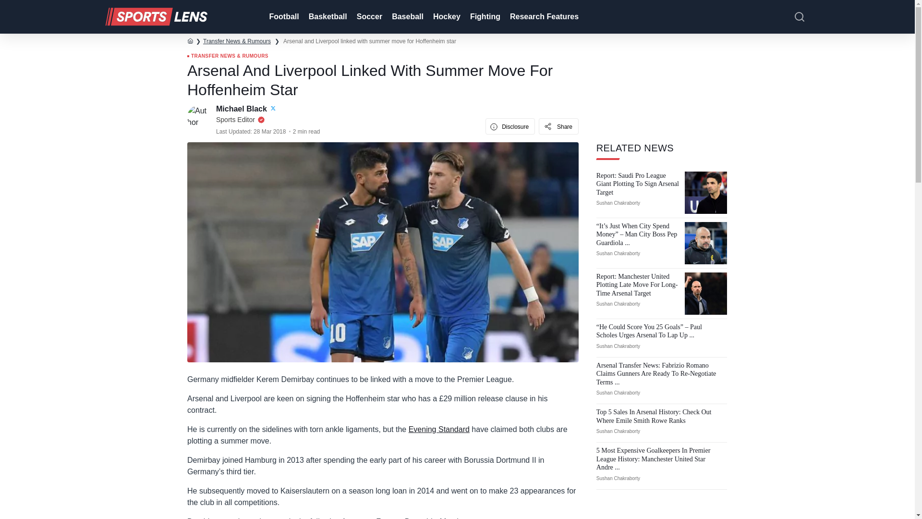 Image resolution: width=922 pixels, height=519 pixels. What do you see at coordinates (618, 203) in the screenshot?
I see `Sushan Chakraborty` at bounding box center [618, 203].